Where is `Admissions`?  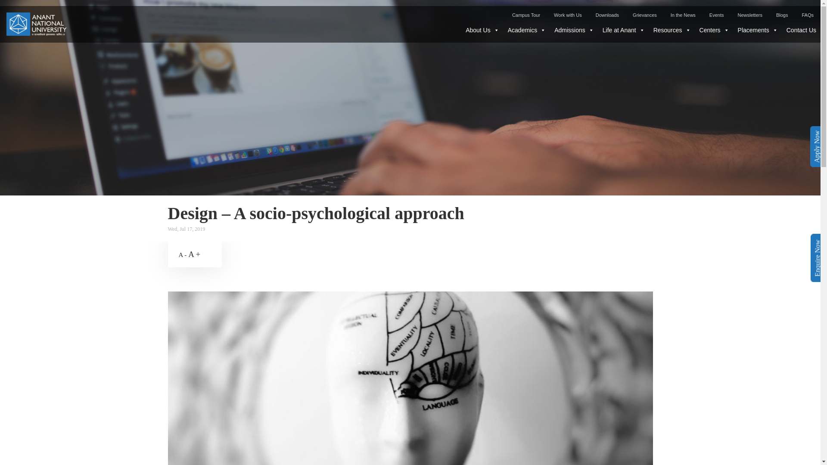 Admissions is located at coordinates (574, 30).